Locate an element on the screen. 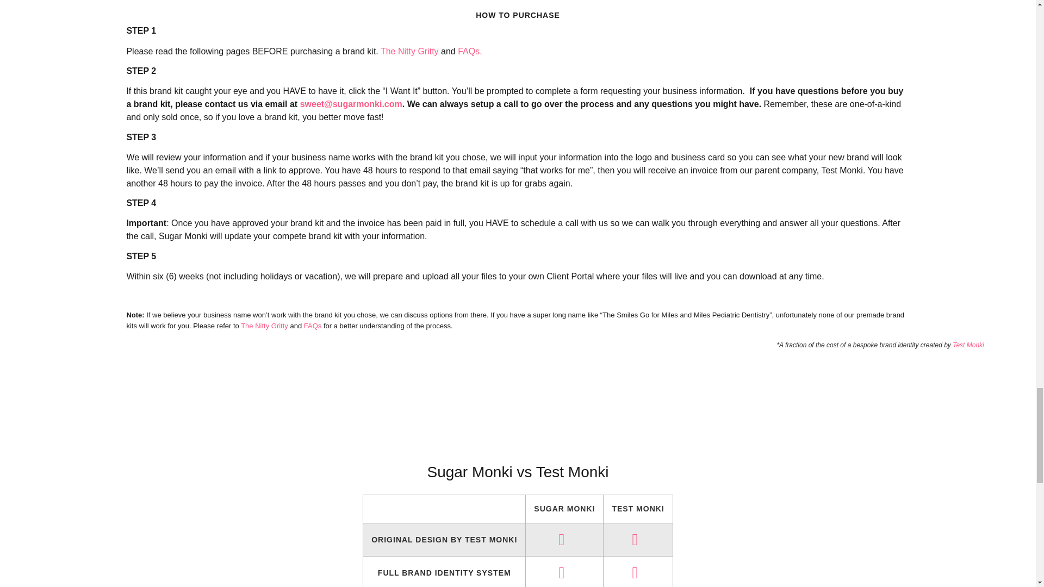 Image resolution: width=1044 pixels, height=587 pixels. FAQs. is located at coordinates (470, 51).